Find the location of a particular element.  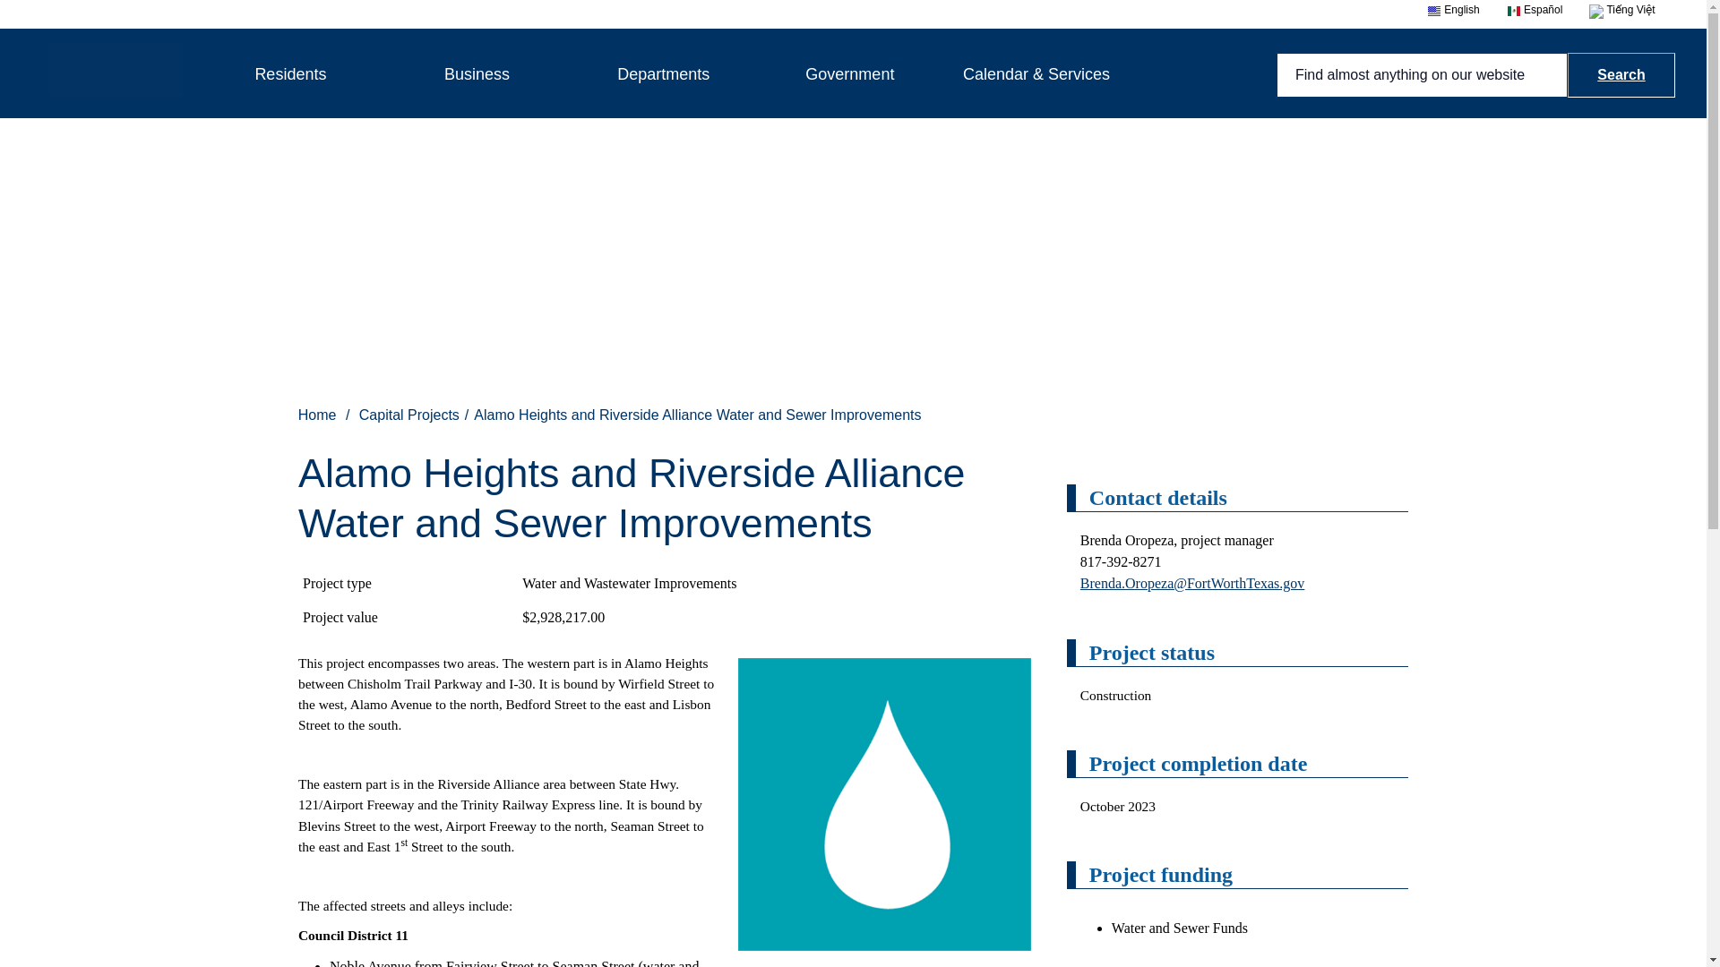

Residents is located at coordinates (290, 74).